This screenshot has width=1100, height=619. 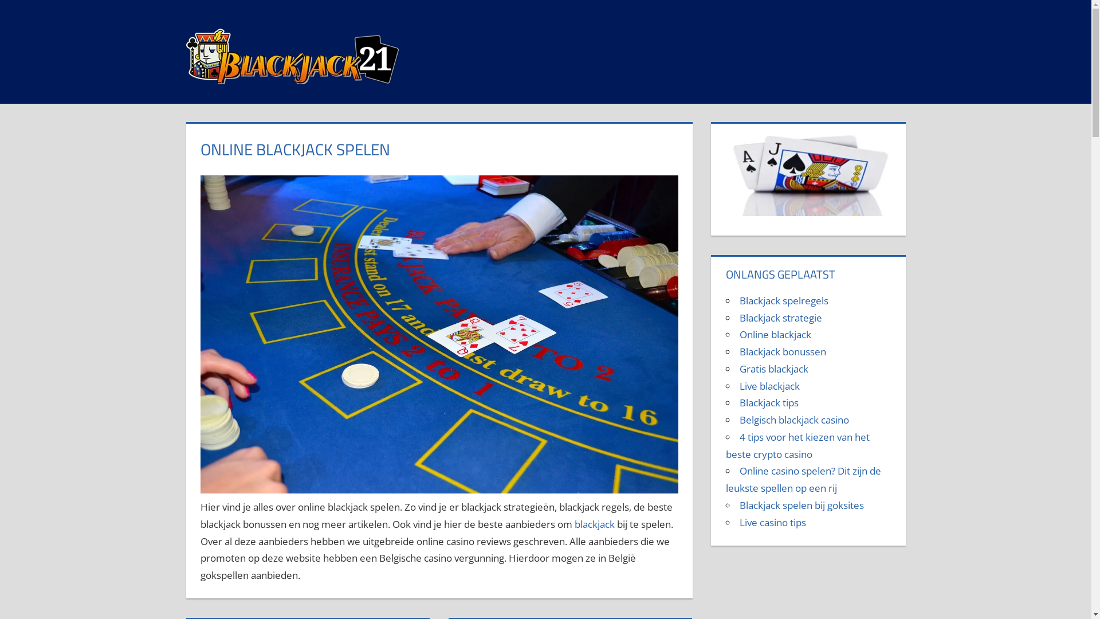 I want to click on Live blackjack, so click(x=770, y=386).